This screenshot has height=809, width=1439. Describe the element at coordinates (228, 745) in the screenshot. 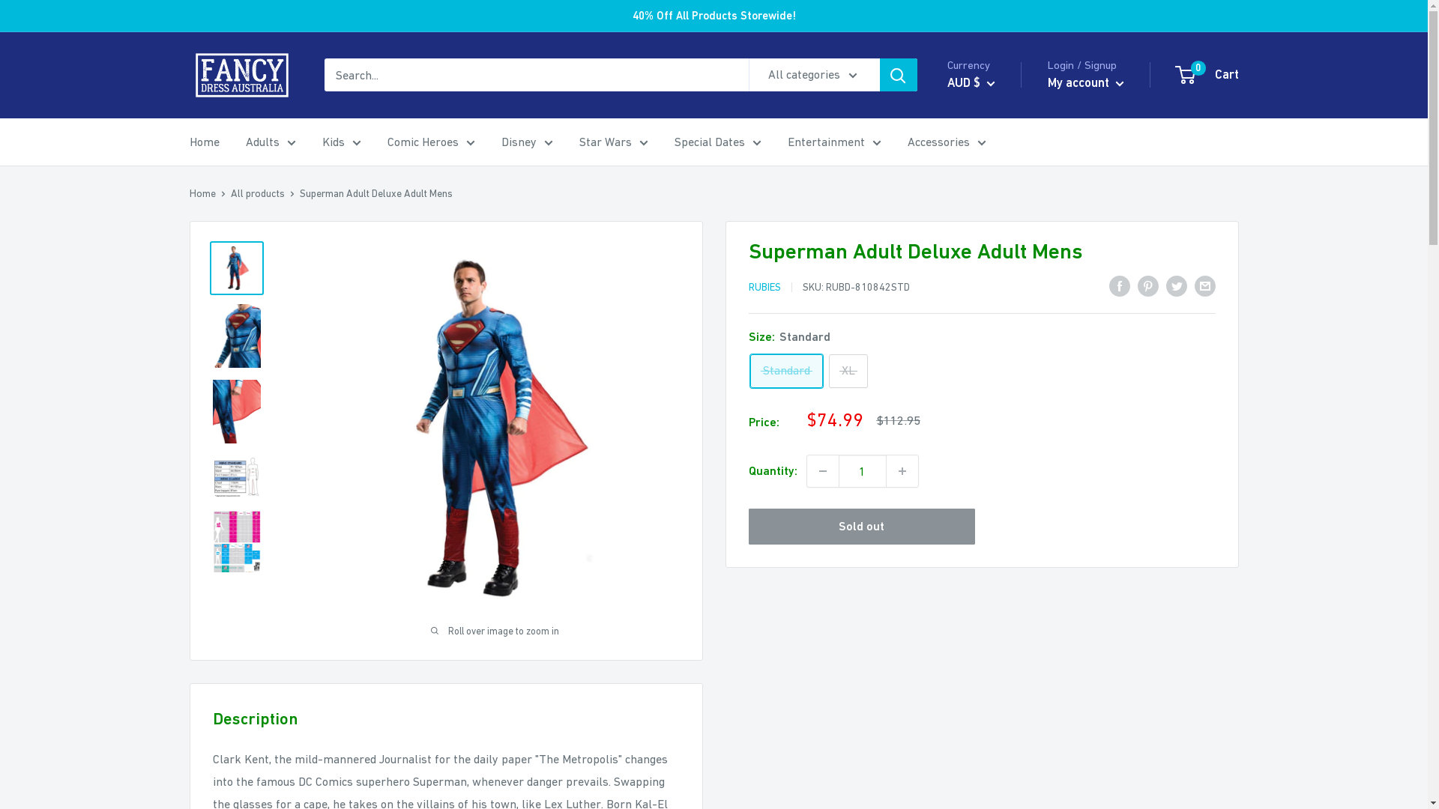

I see `IDR` at that location.